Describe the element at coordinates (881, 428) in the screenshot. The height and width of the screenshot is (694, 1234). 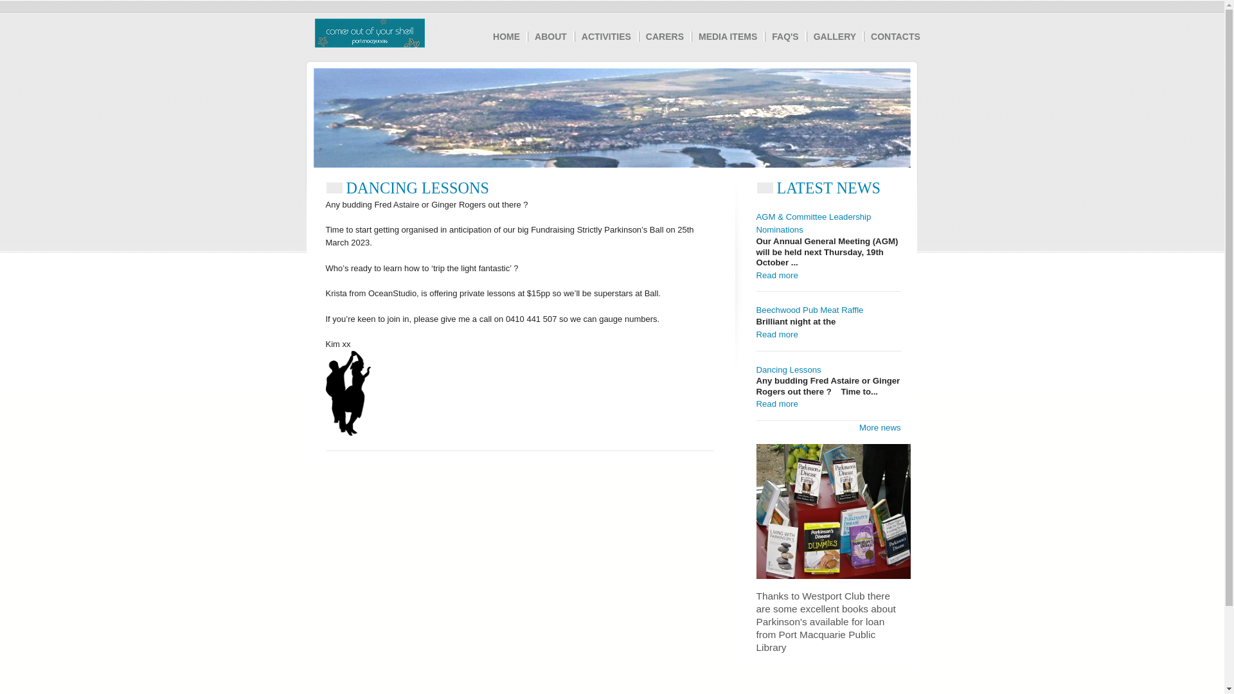
I see `More news` at that location.